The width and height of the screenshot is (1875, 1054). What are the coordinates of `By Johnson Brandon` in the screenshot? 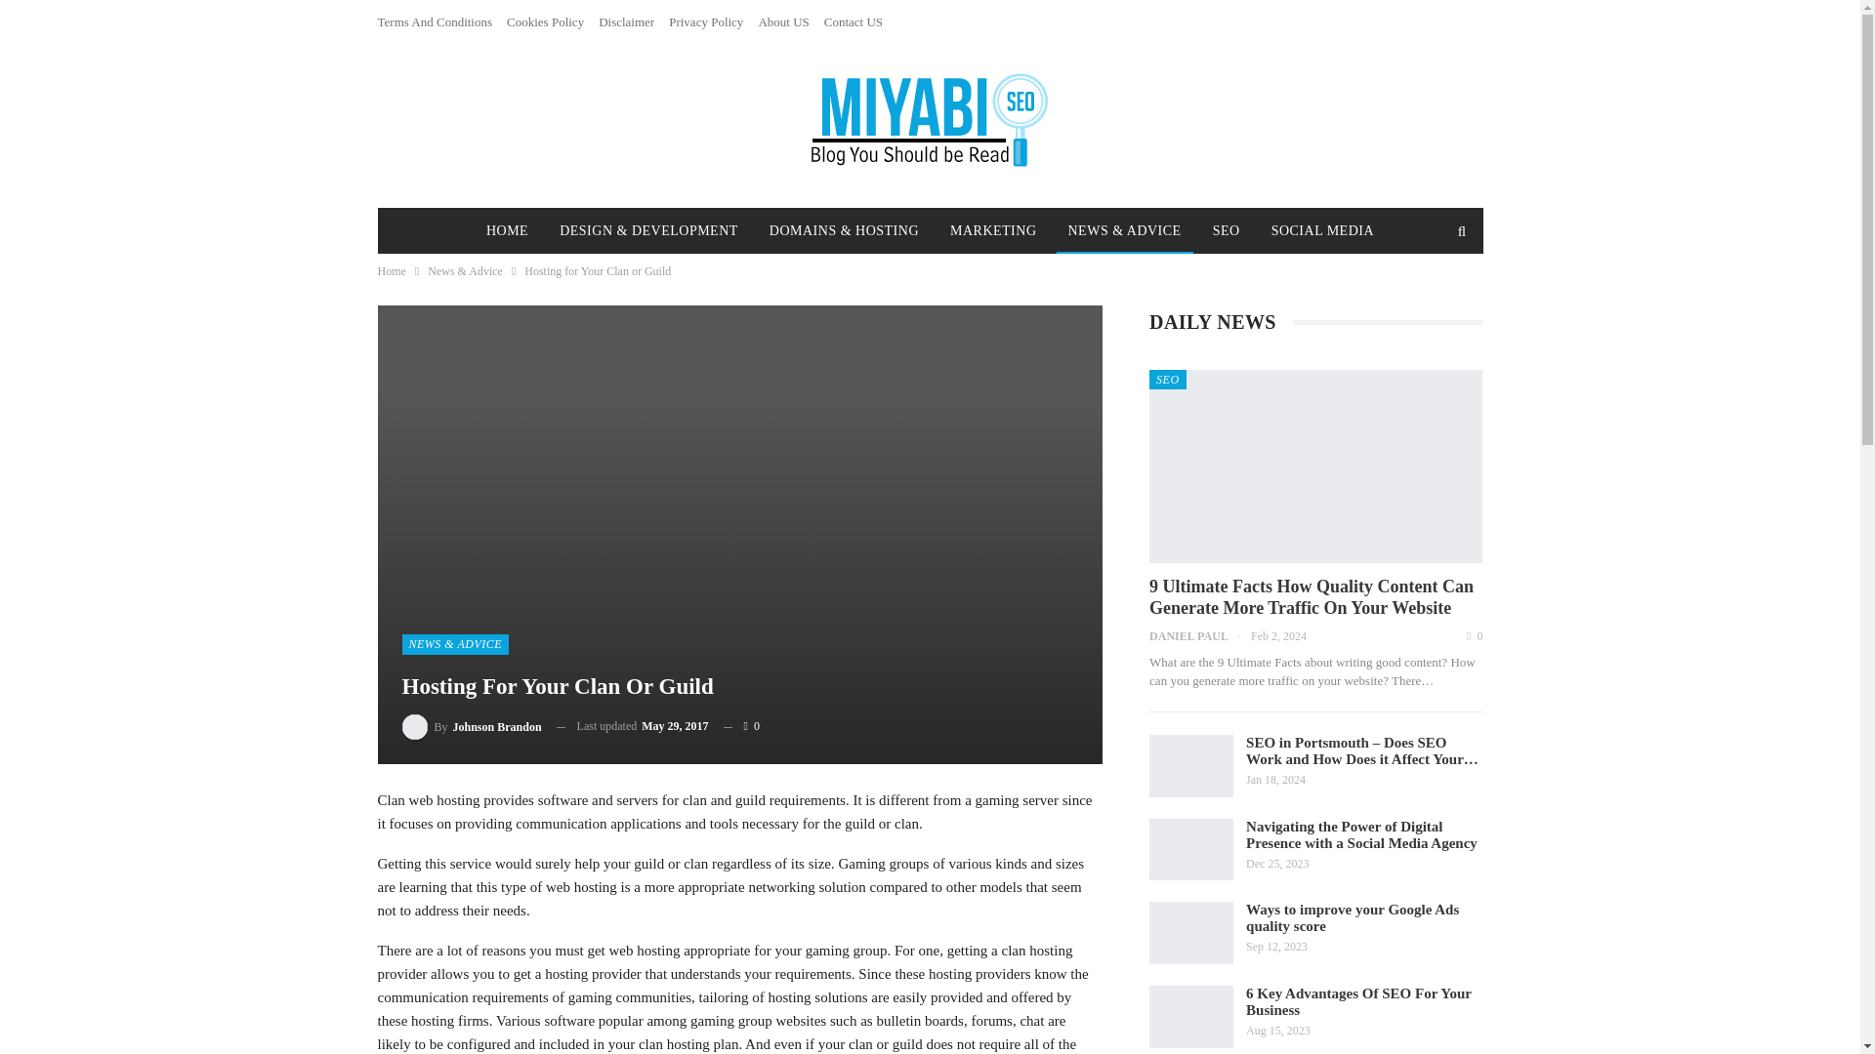 It's located at (472, 726).